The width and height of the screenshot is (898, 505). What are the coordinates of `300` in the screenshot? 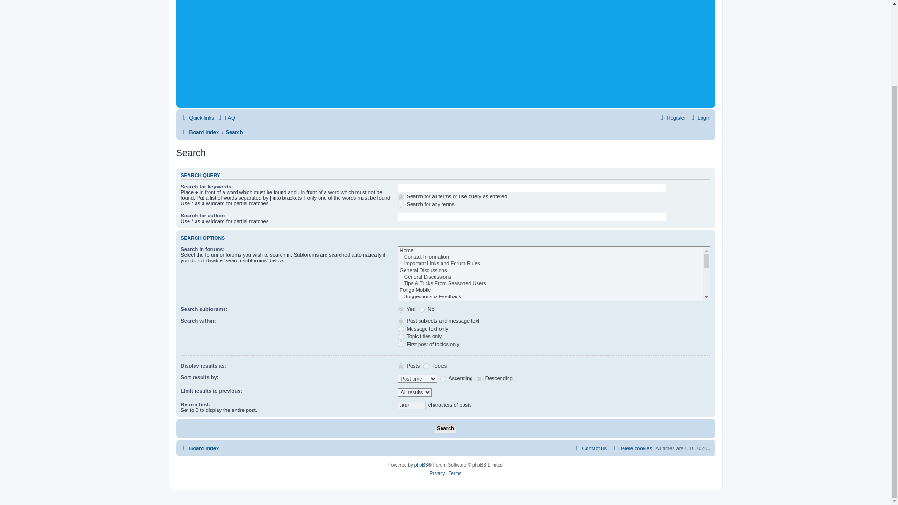 It's located at (412, 405).